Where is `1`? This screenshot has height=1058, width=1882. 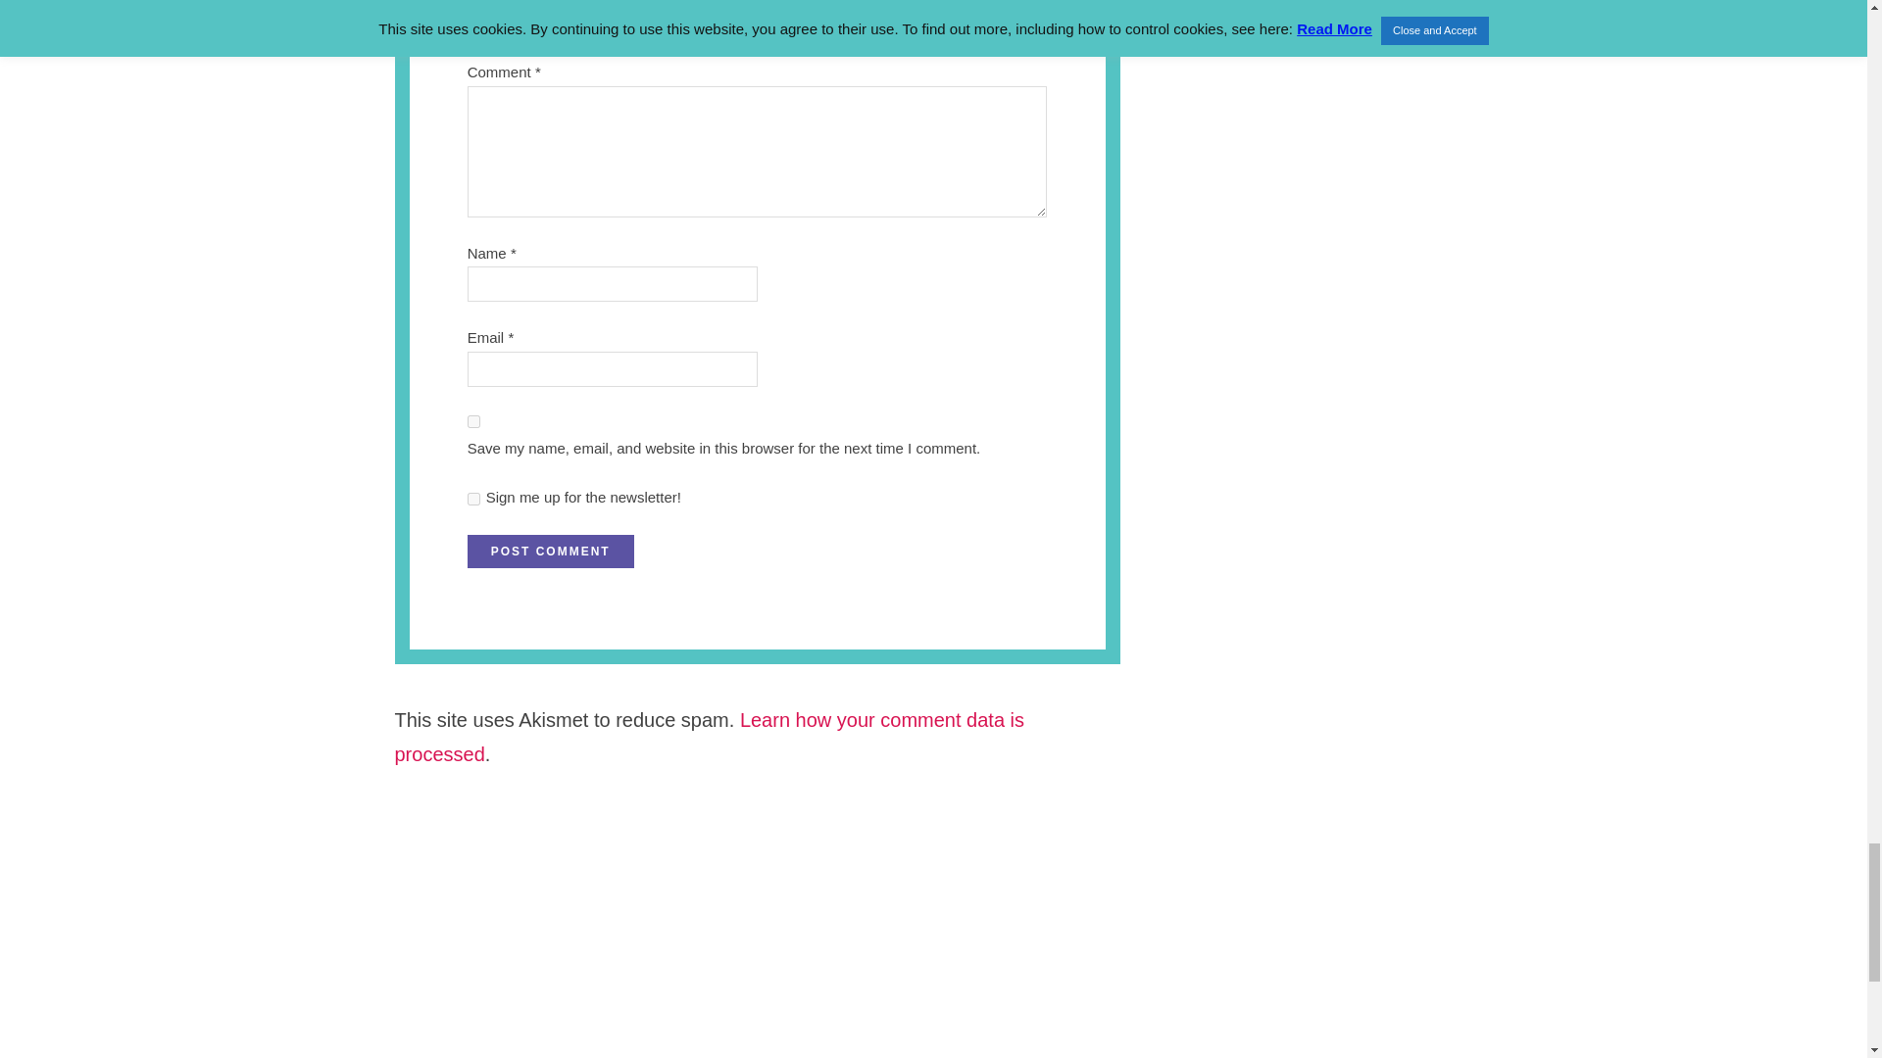
1 is located at coordinates (472, 500).